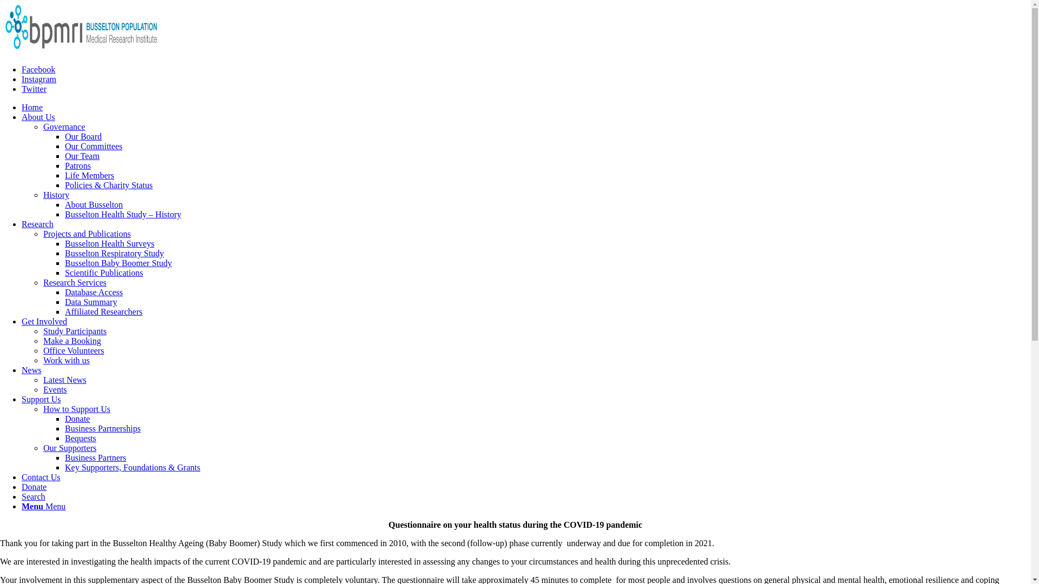  I want to click on Research, so click(38, 224).